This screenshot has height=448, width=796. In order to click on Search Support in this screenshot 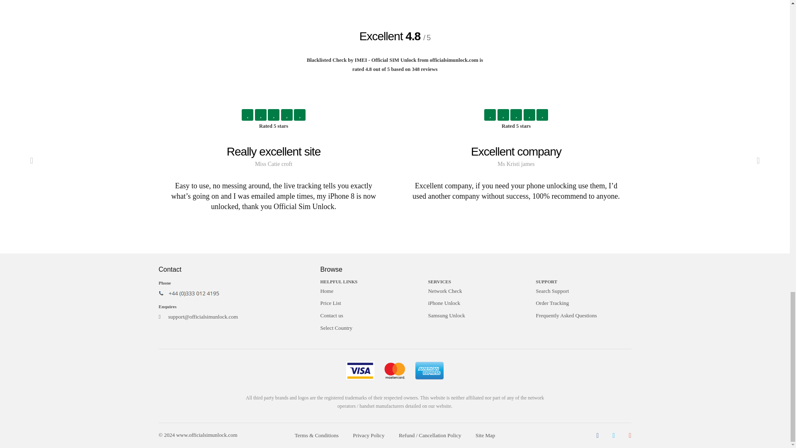, I will do `click(583, 291)`.